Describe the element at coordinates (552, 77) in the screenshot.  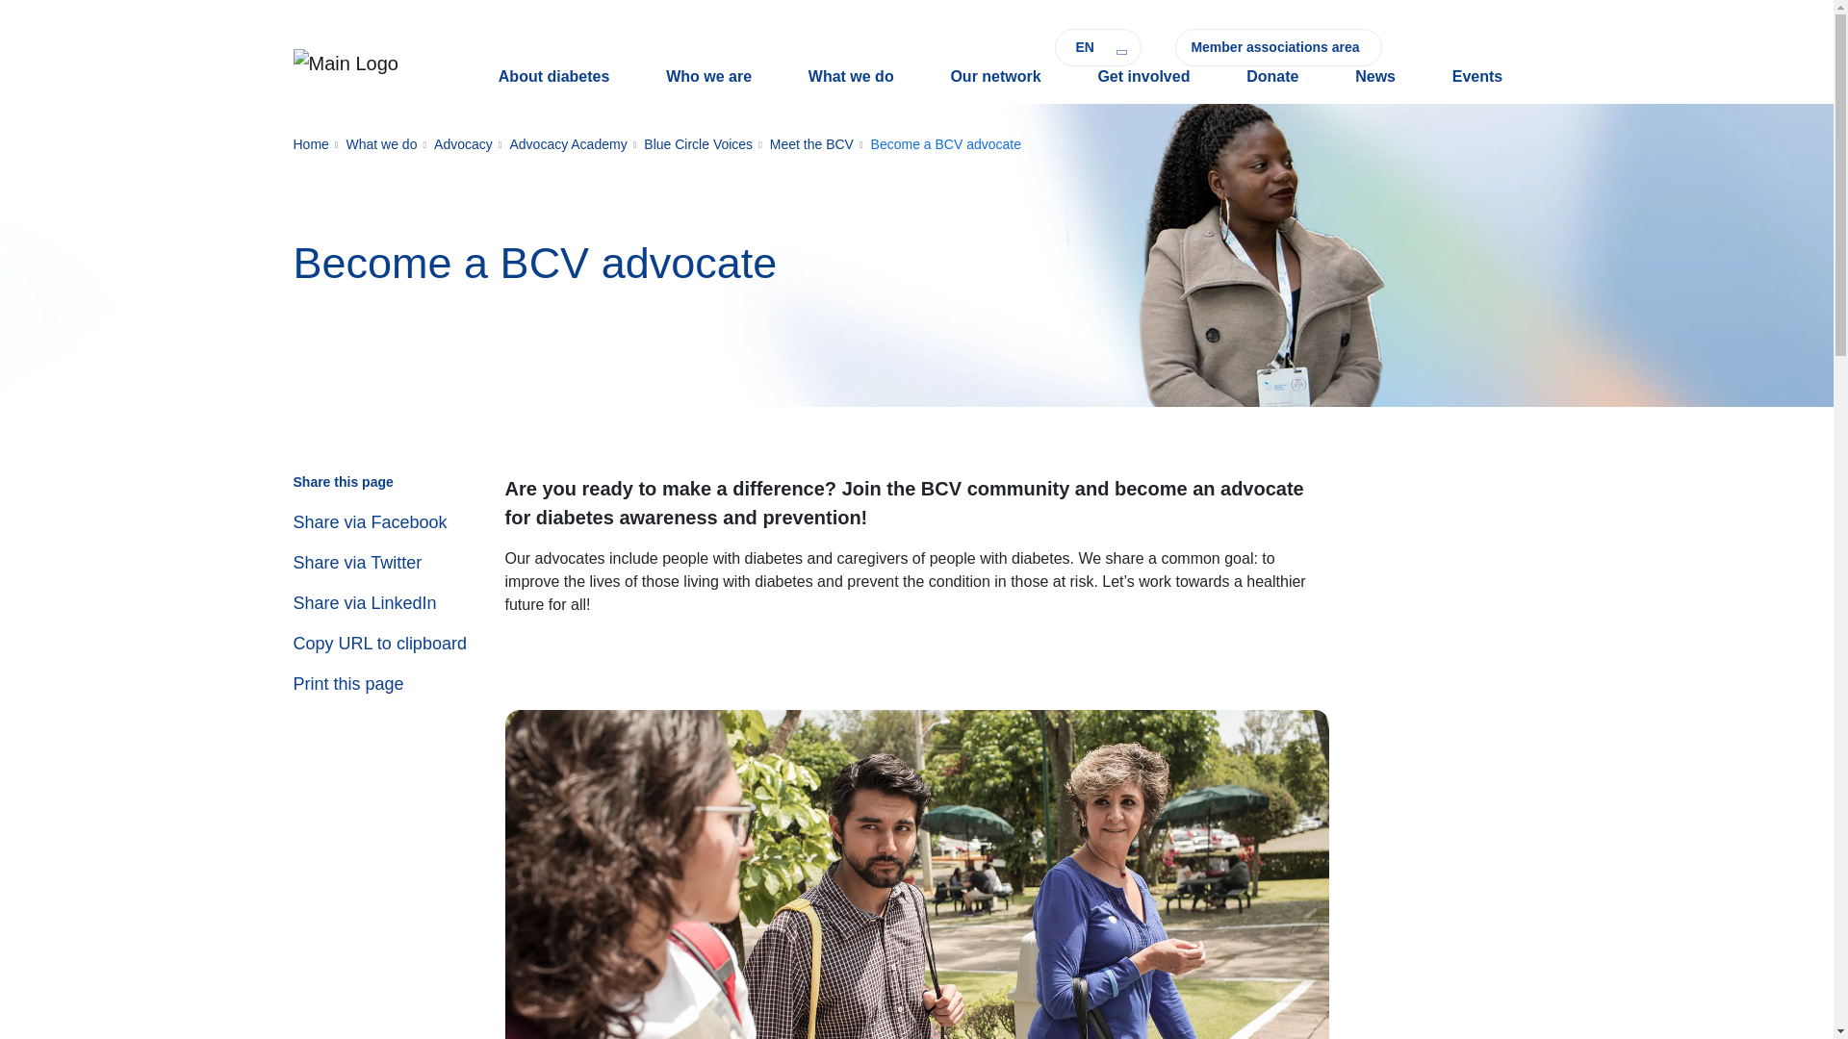
I see `About diabetes` at that location.